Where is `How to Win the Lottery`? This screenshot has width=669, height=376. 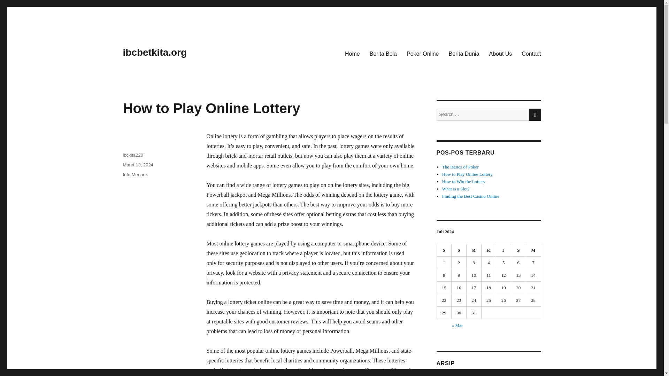
How to Win the Lottery is located at coordinates (464, 182).